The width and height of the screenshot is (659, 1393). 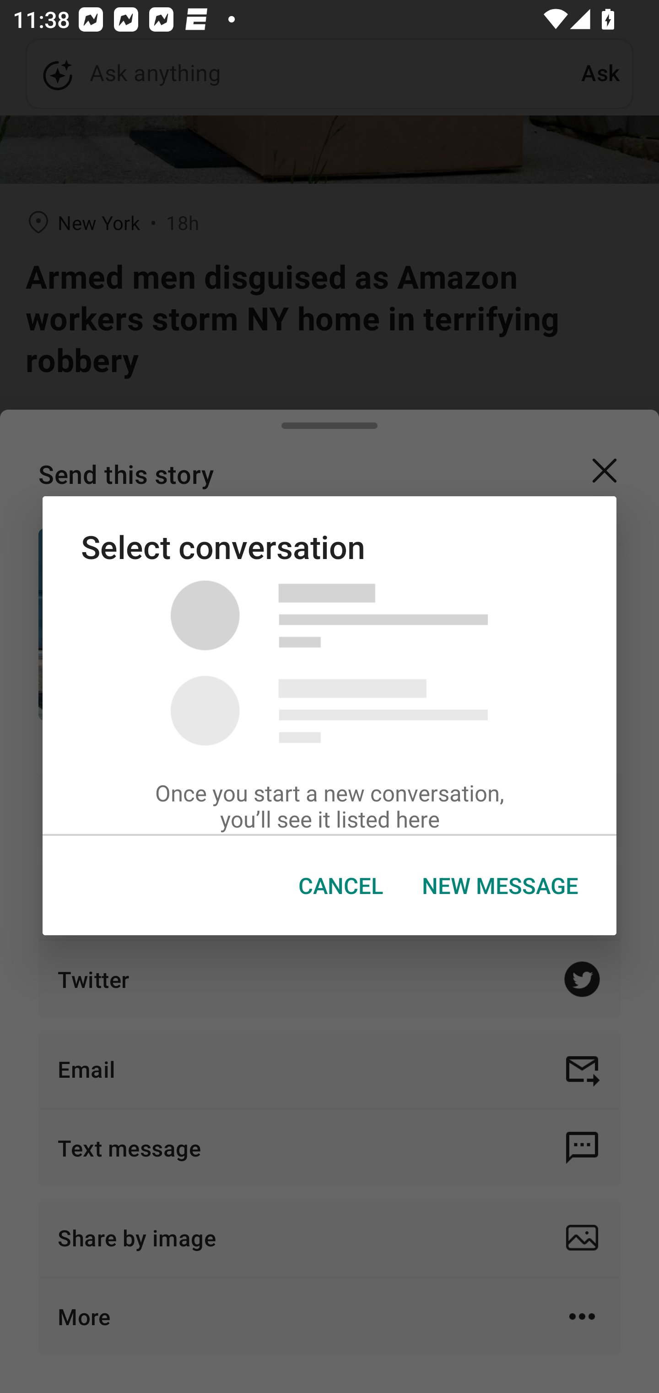 What do you see at coordinates (499, 886) in the screenshot?
I see `NEW MESSAGE` at bounding box center [499, 886].